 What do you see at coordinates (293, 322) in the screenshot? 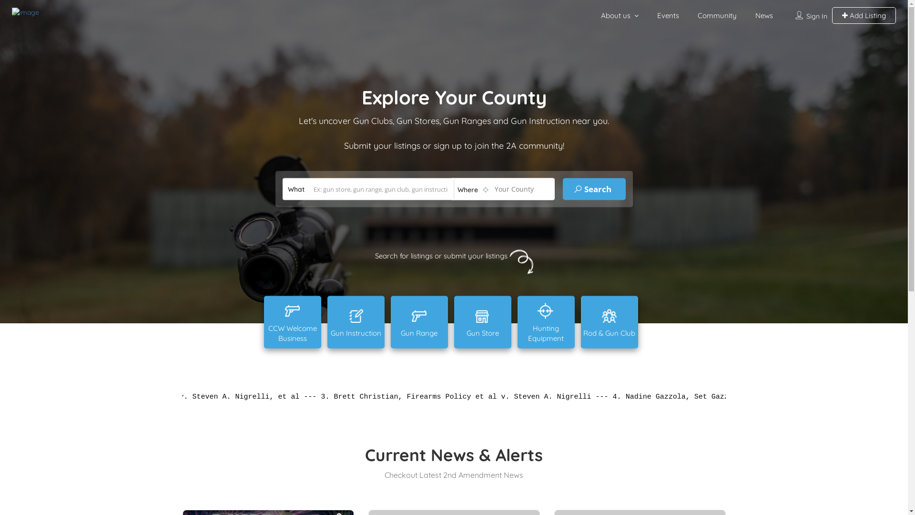
I see `CCW Welcome Business` at bounding box center [293, 322].